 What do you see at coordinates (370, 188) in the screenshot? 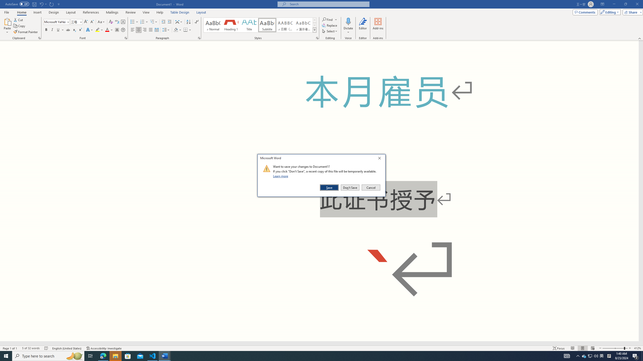
I see `Cancel` at bounding box center [370, 188].